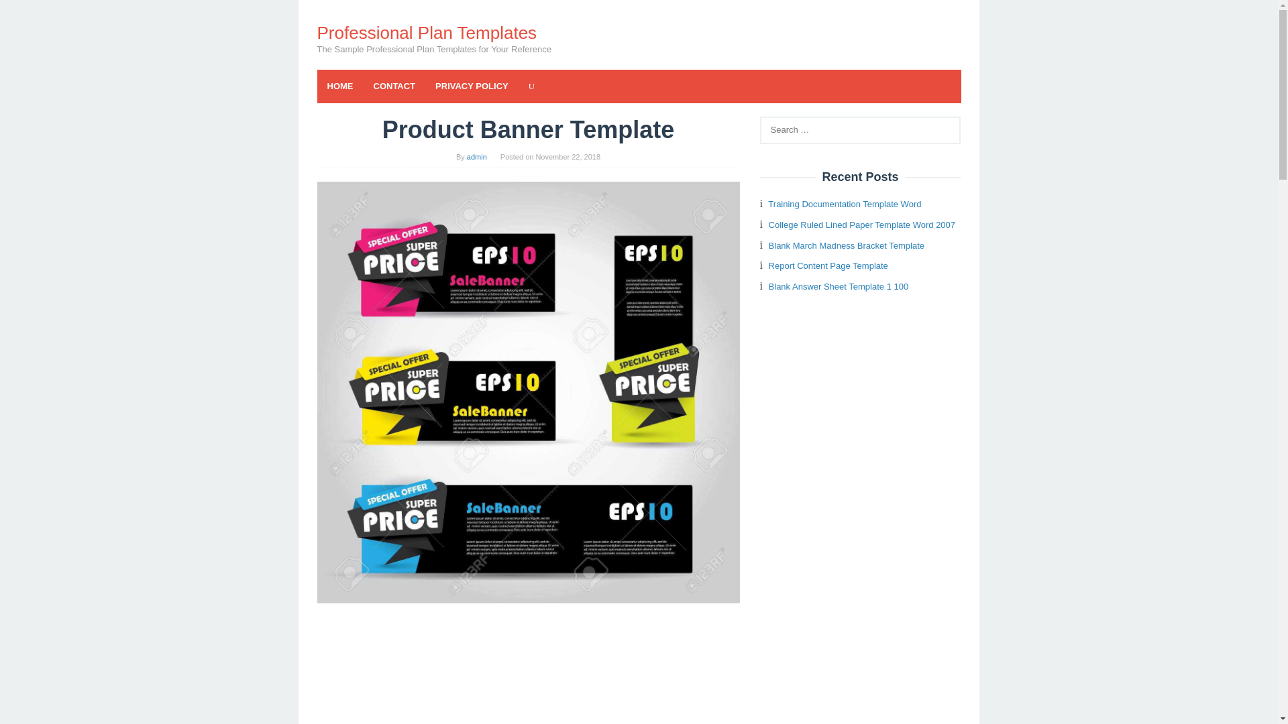  What do you see at coordinates (476, 156) in the screenshot?
I see `admin` at bounding box center [476, 156].